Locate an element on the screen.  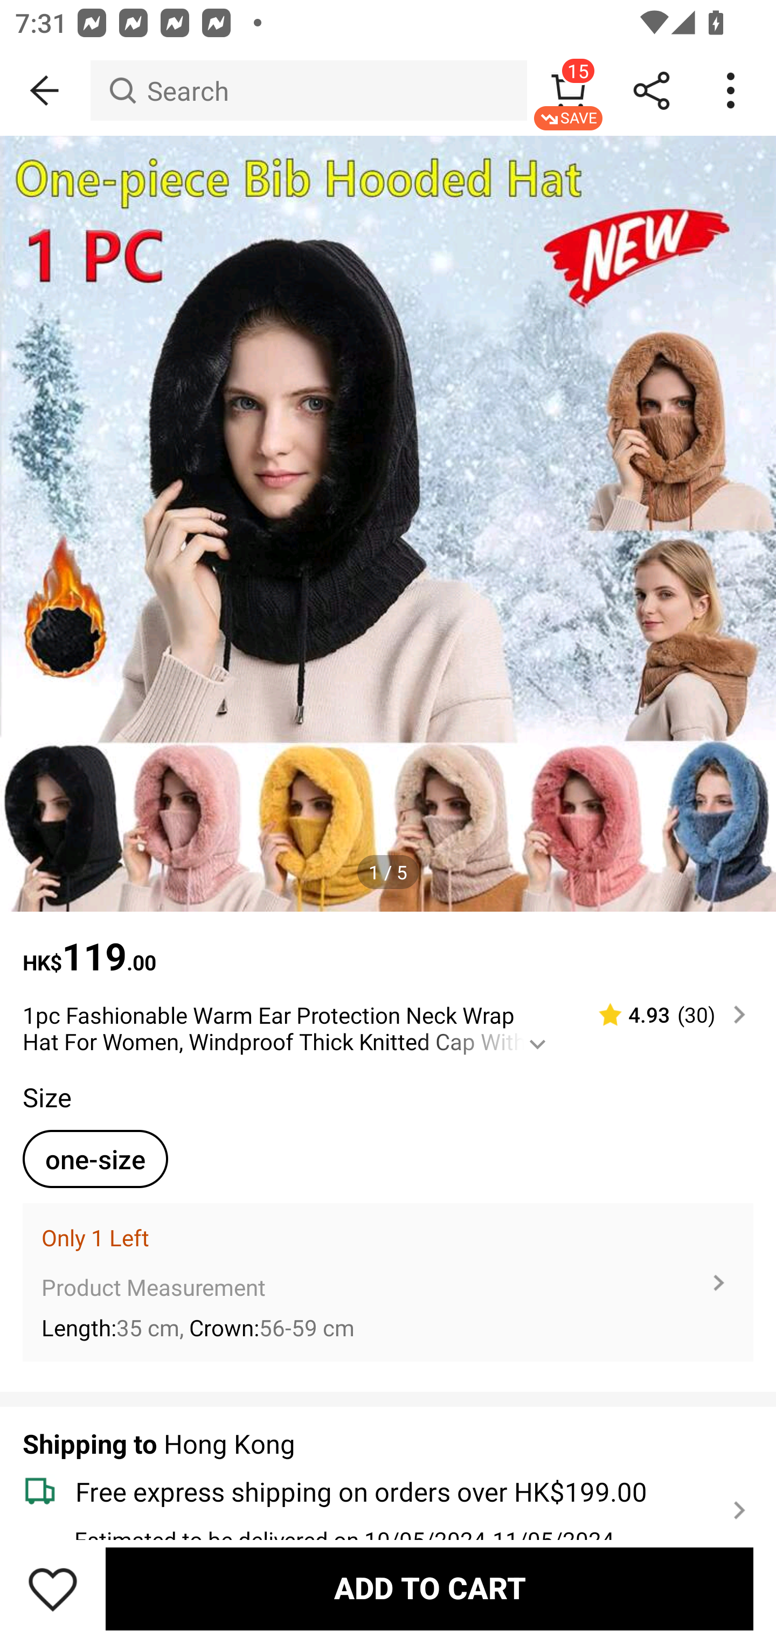
ADD TO CART is located at coordinates (429, 1588).